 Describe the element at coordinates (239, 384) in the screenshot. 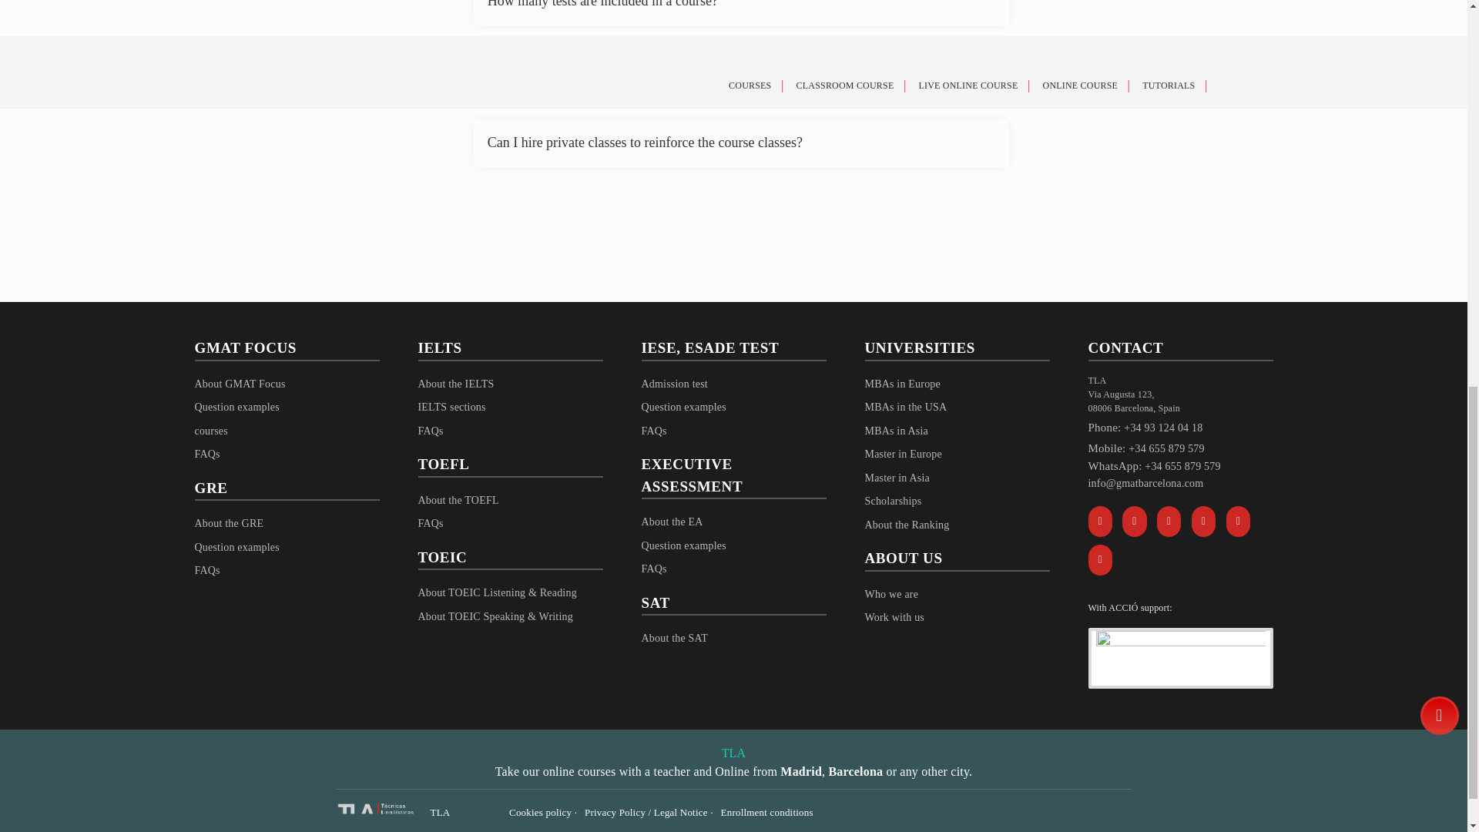

I see `About GMAT Focus` at that location.